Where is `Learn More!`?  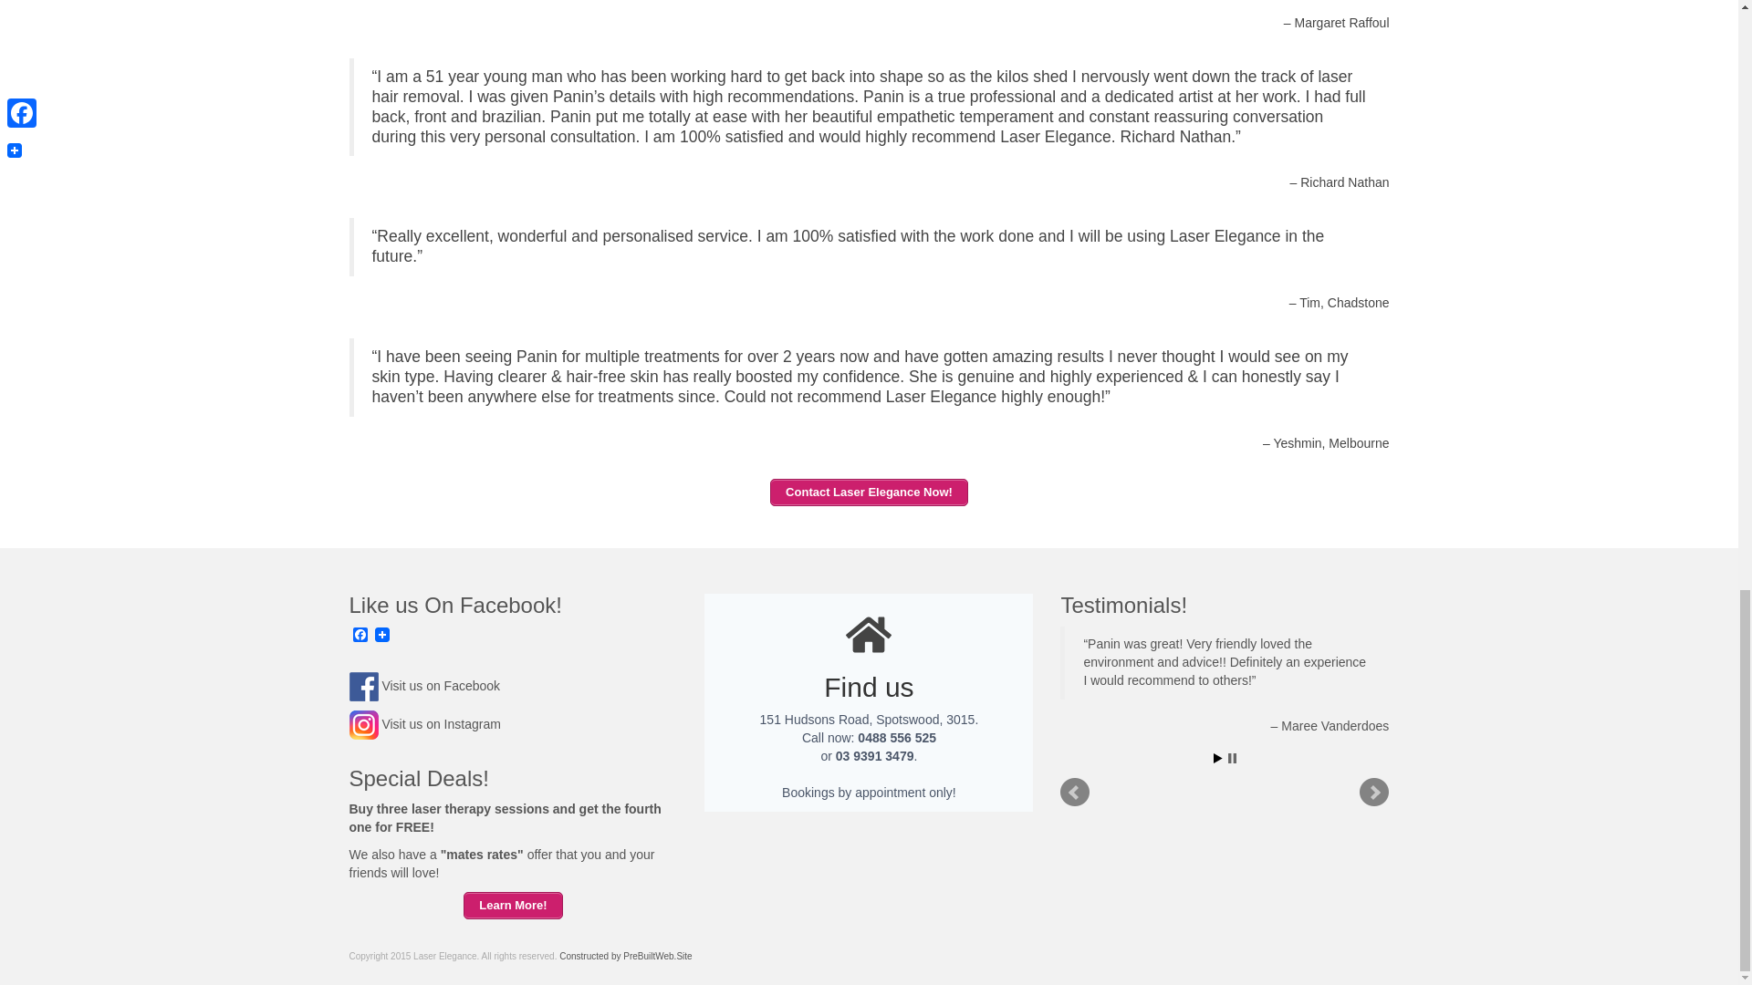
Learn More! is located at coordinates (513, 905).